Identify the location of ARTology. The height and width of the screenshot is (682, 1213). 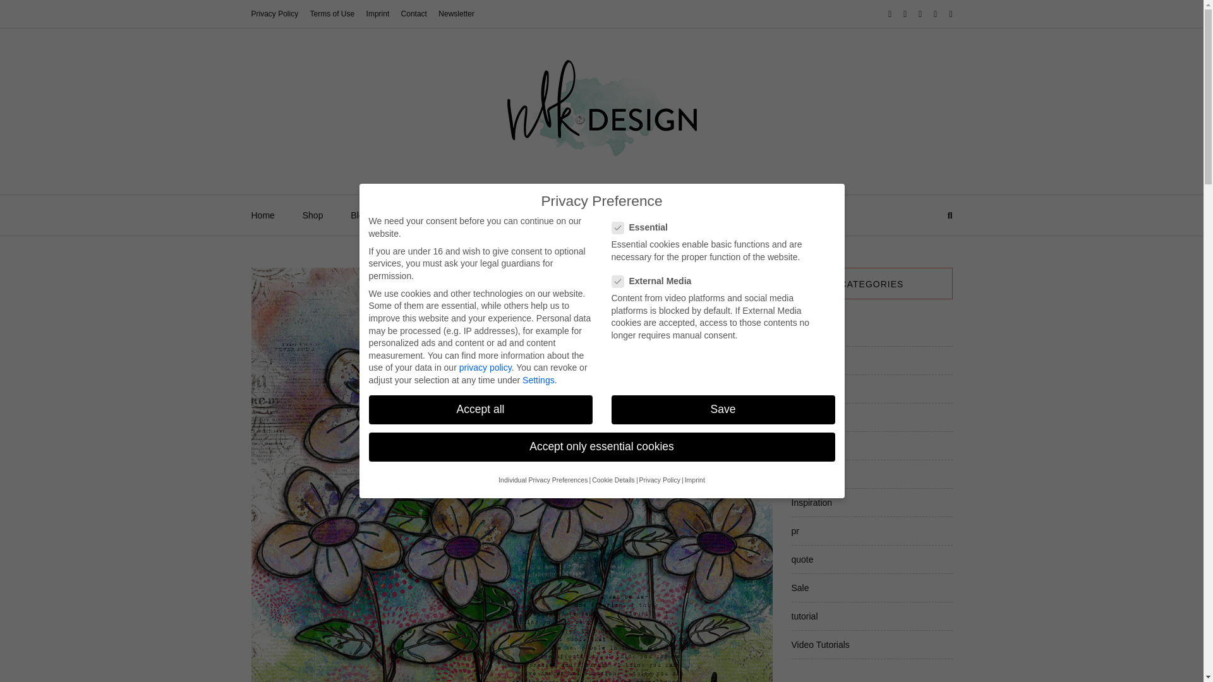
(694, 215).